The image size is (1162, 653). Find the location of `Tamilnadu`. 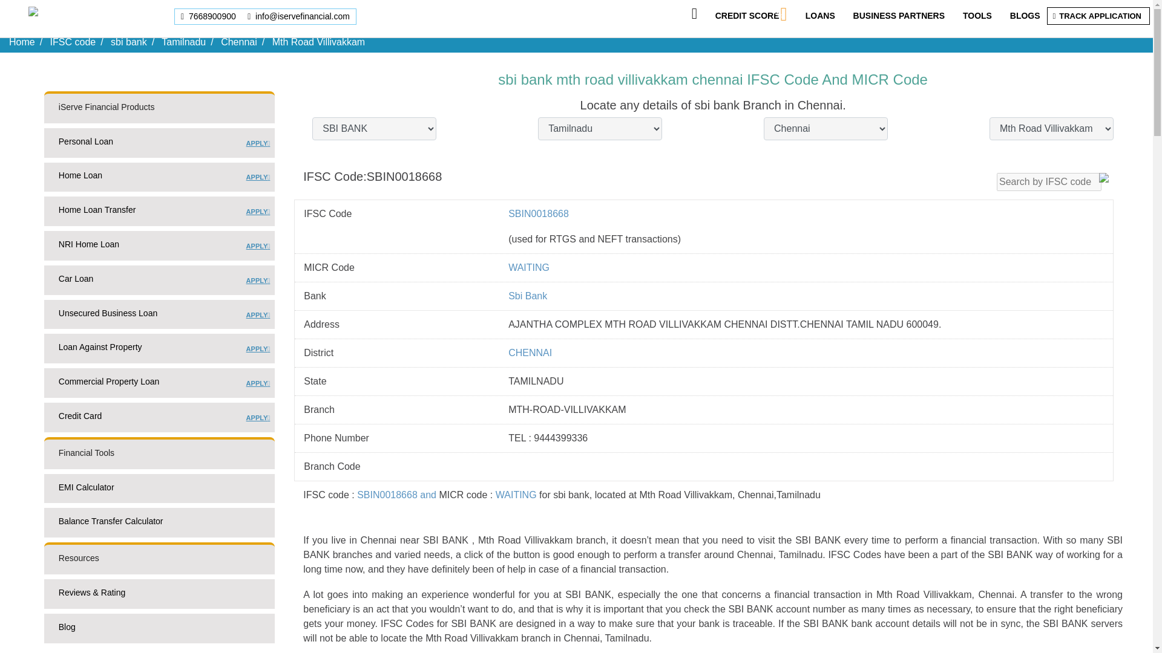

Tamilnadu is located at coordinates (128, 41).